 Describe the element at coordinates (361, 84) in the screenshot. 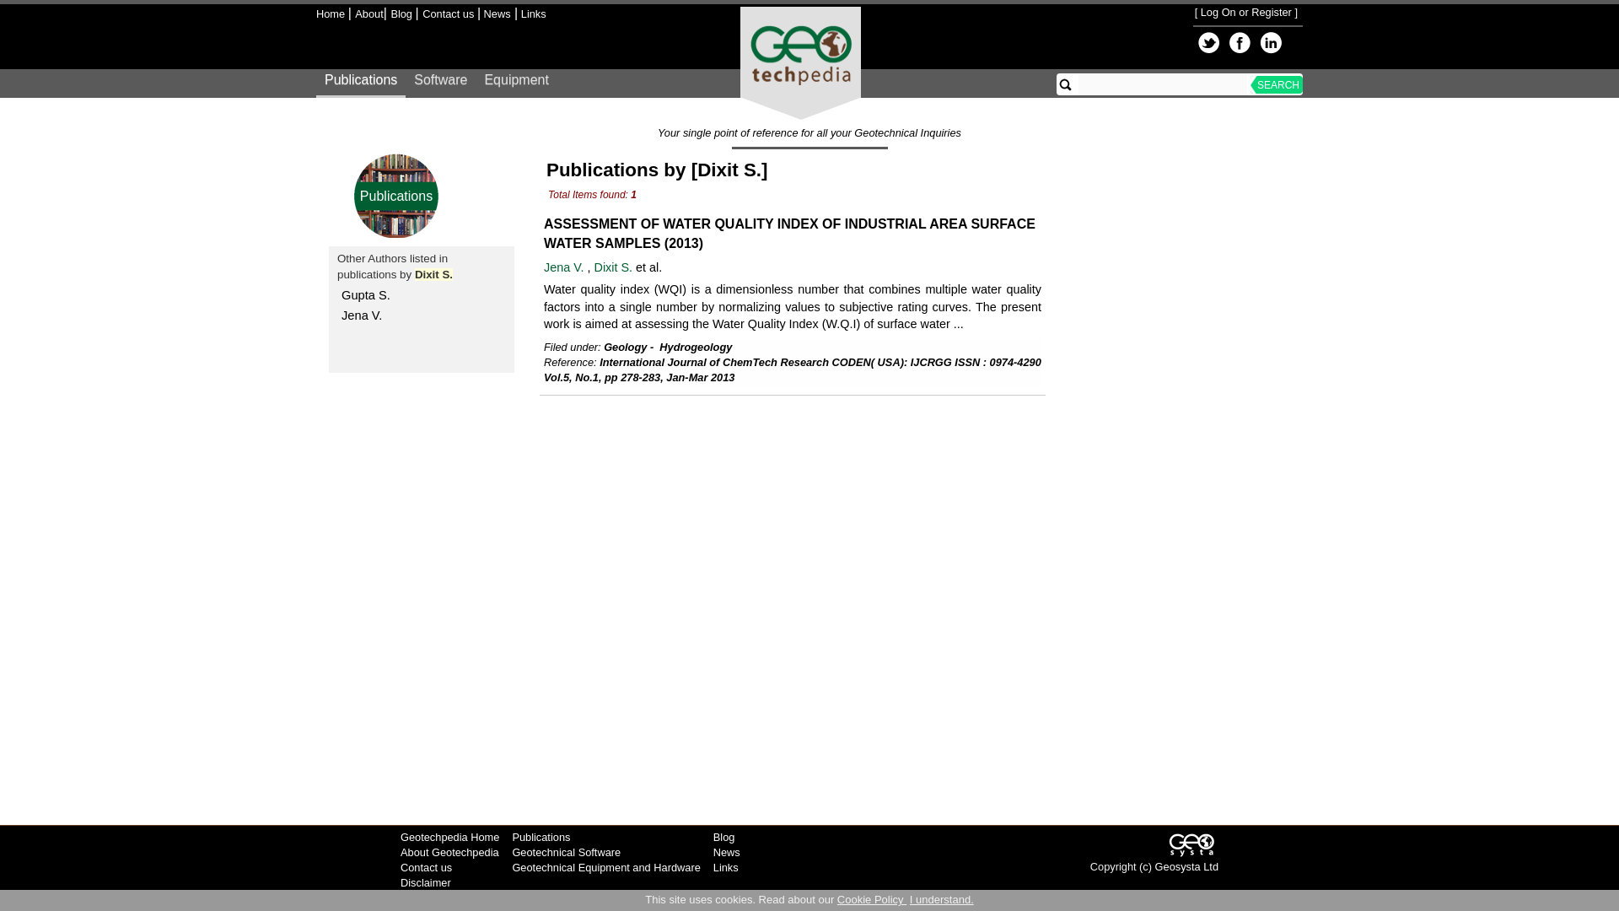

I see `Publications` at that location.